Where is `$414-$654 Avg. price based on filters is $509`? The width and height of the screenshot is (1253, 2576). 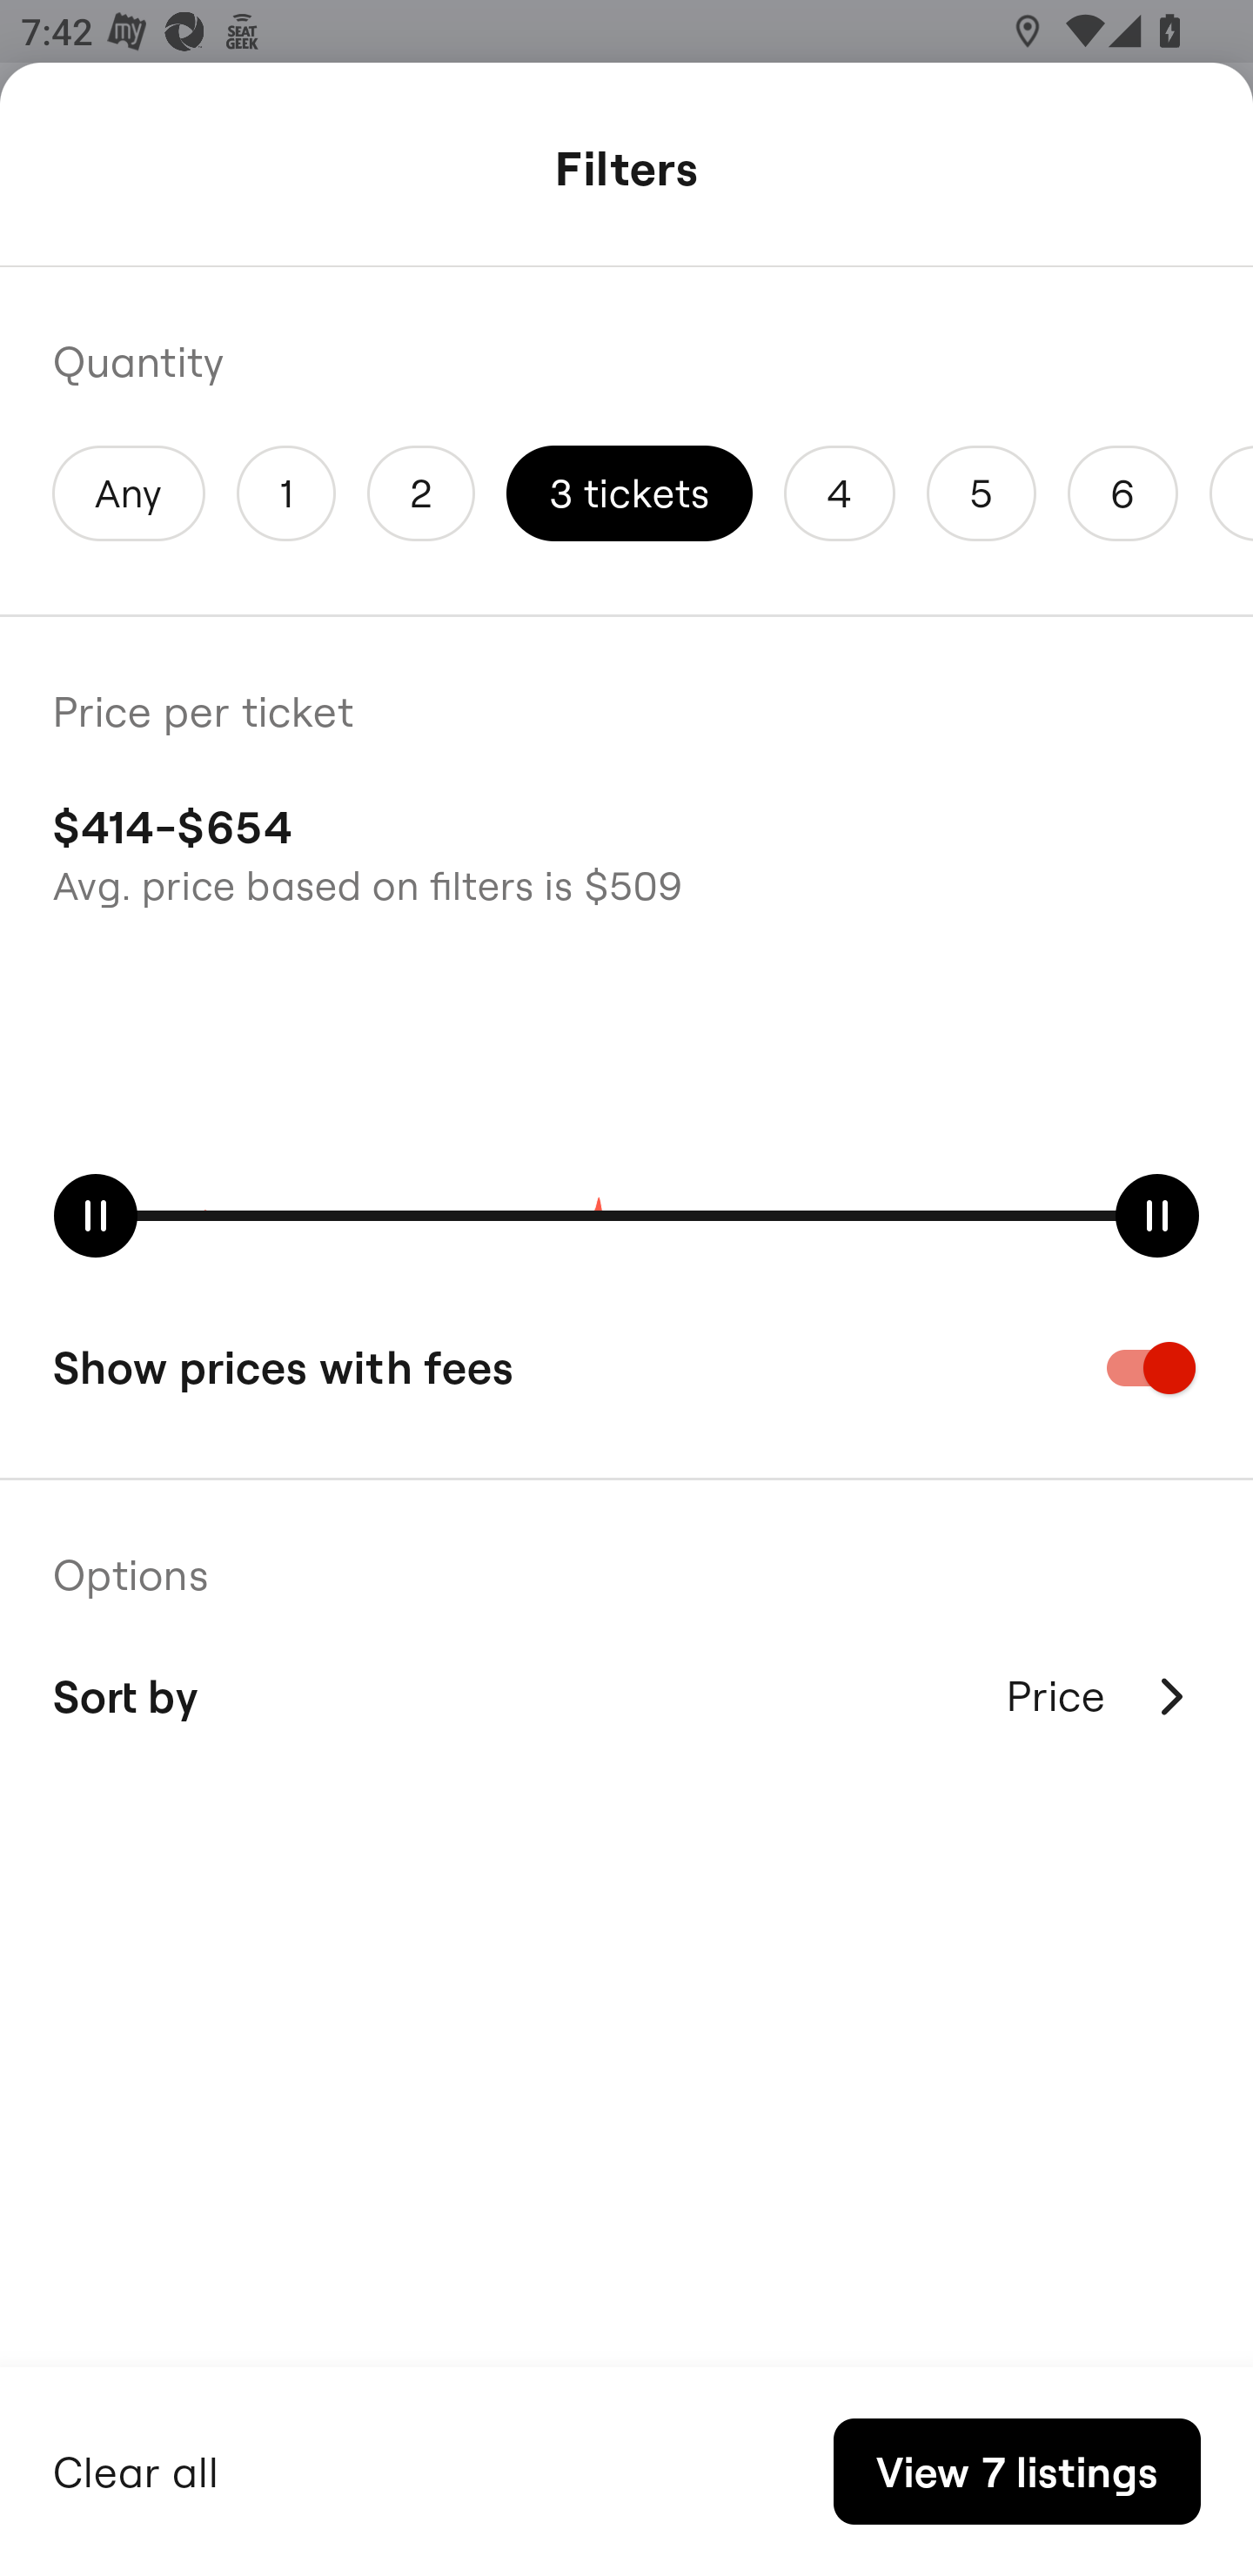 $414-$654 Avg. price based on filters is $509 is located at coordinates (626, 851).